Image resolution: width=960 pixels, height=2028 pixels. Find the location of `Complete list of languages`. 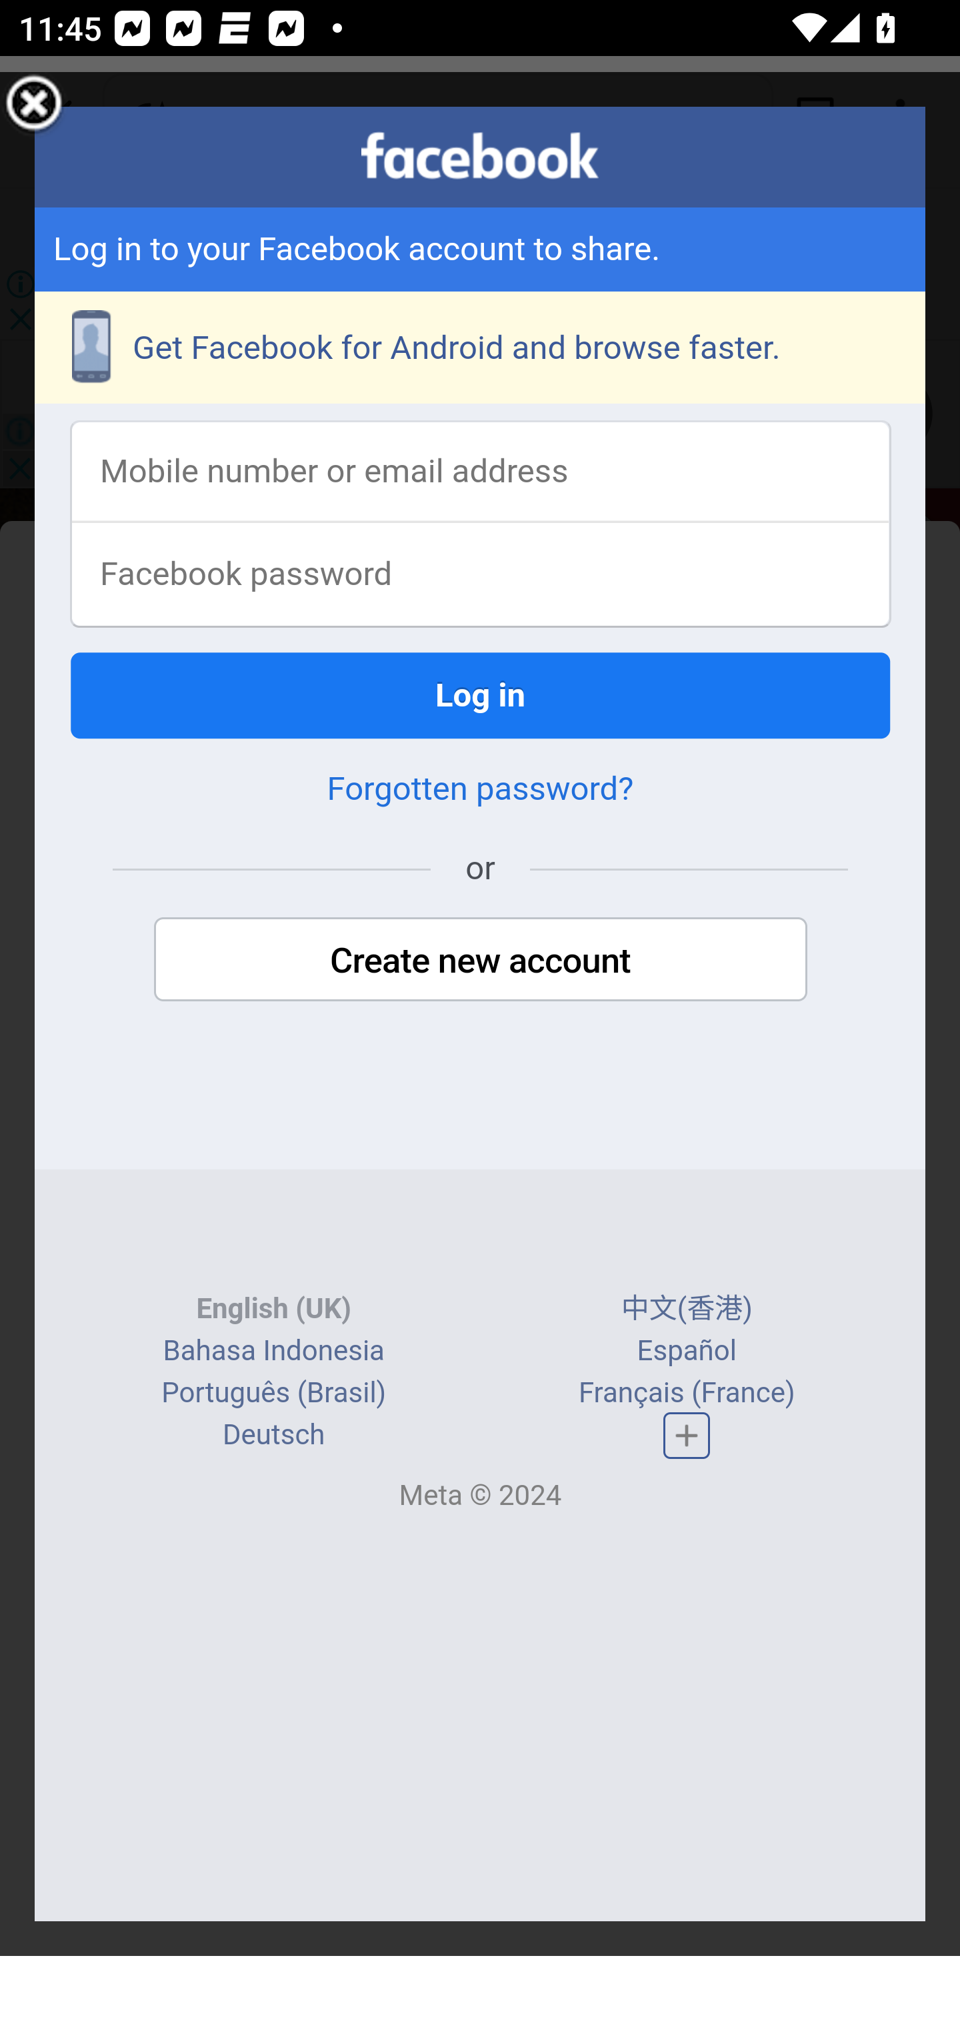

Complete list of languages is located at coordinates (687, 1436).